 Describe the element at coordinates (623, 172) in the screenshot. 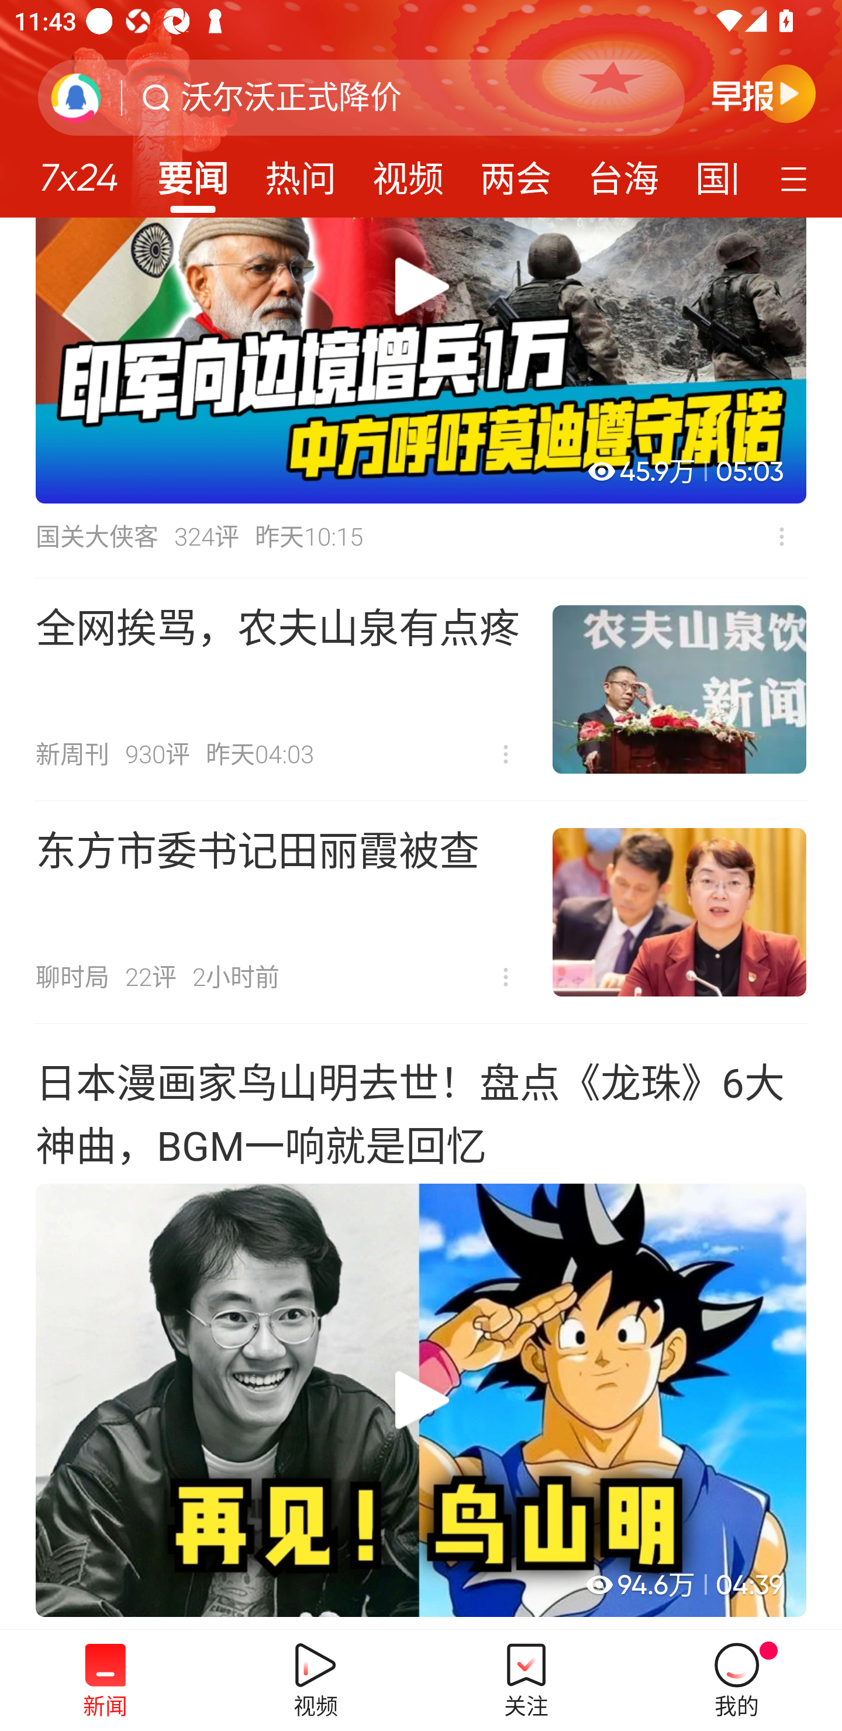

I see `台海` at that location.